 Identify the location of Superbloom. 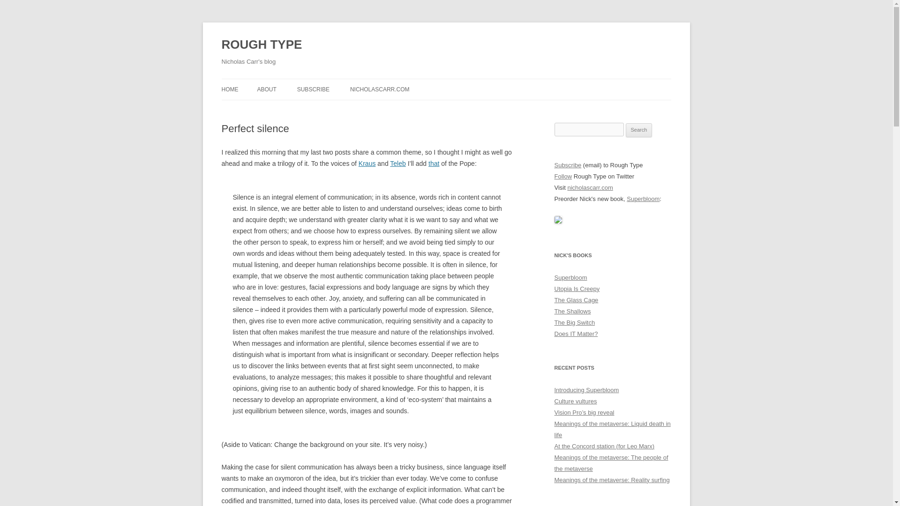
(570, 277).